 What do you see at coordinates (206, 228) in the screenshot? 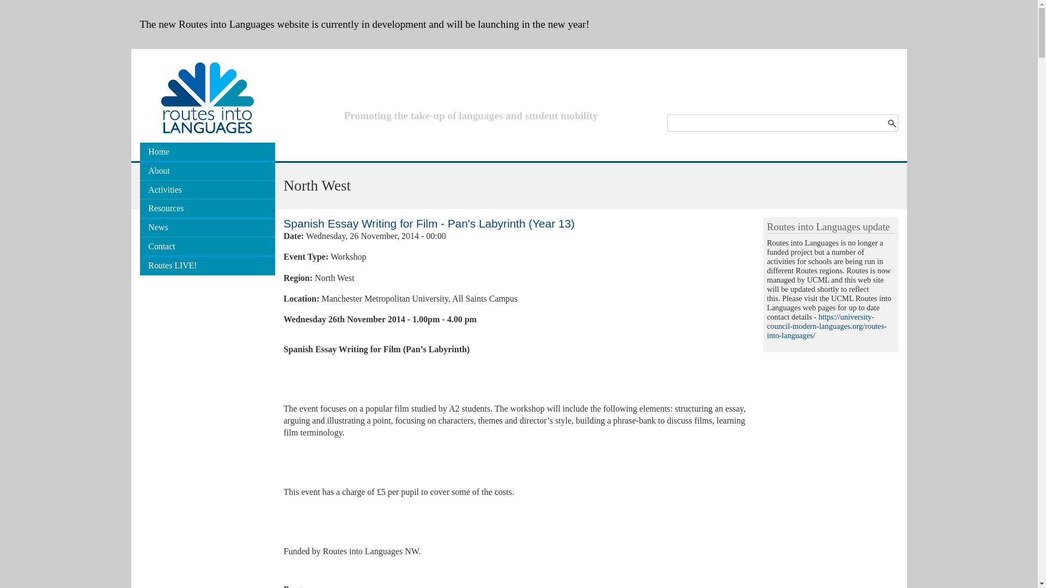
I see `News` at bounding box center [206, 228].